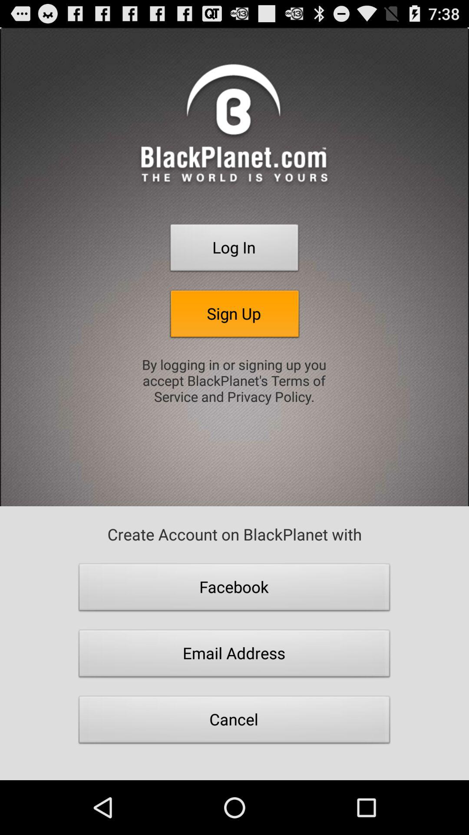 Image resolution: width=469 pixels, height=835 pixels. I want to click on select button below the log in icon, so click(234, 316).